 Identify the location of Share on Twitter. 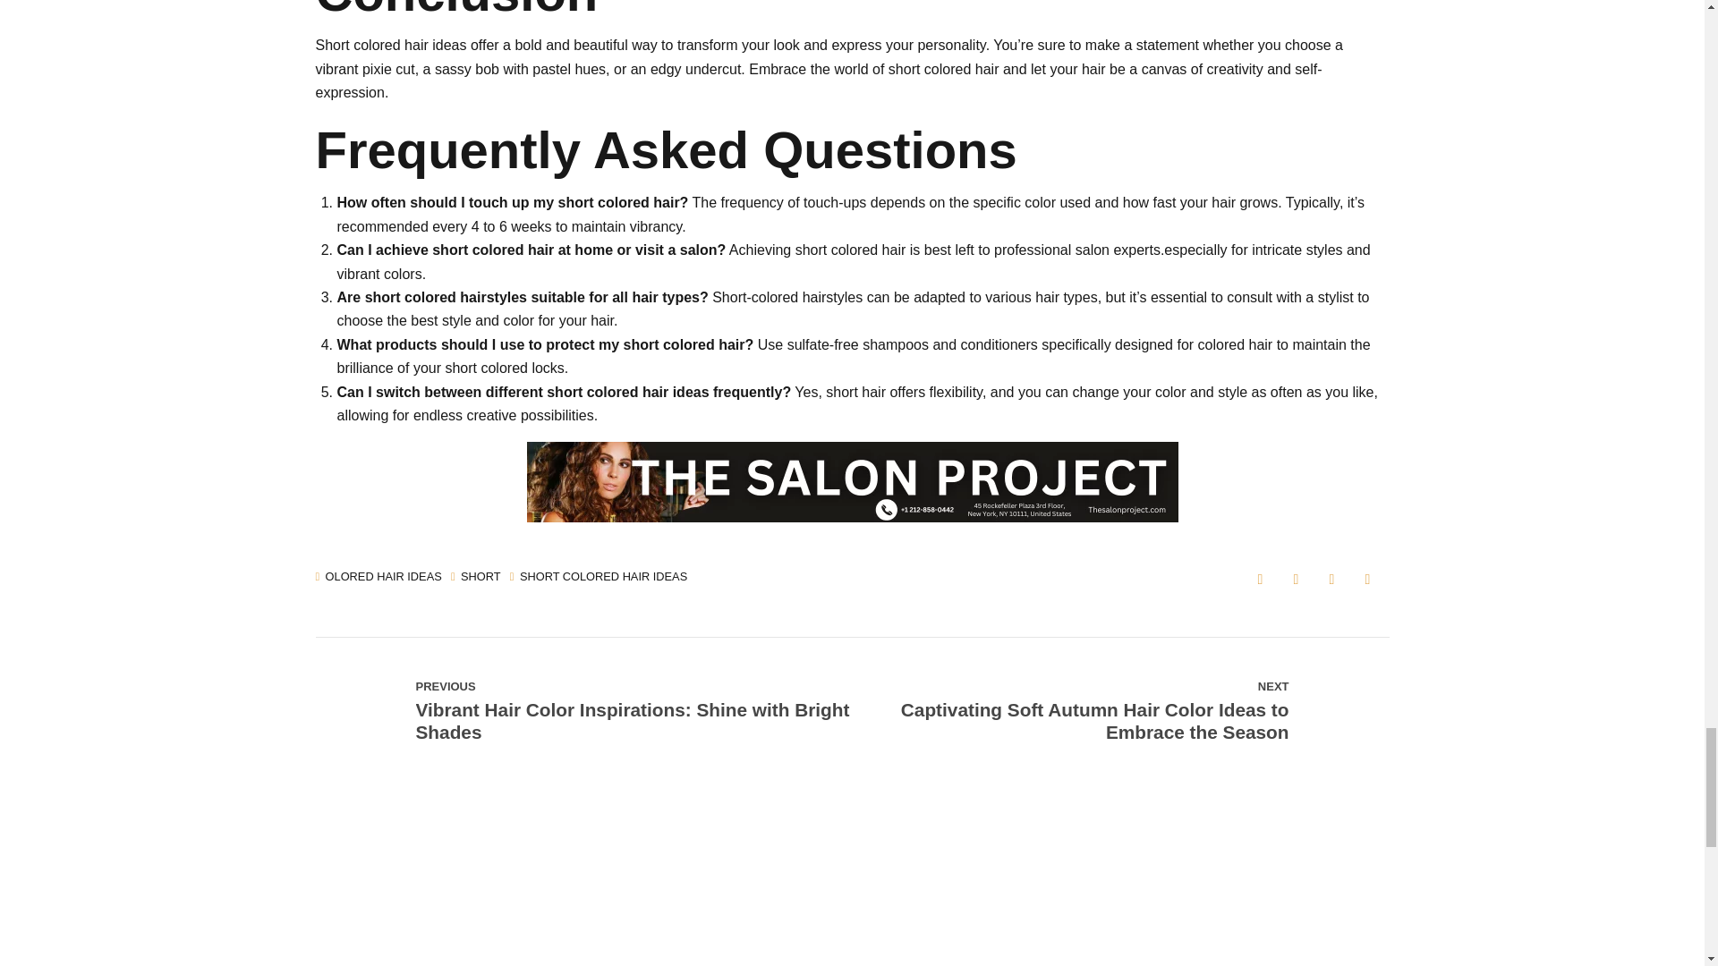
(1296, 580).